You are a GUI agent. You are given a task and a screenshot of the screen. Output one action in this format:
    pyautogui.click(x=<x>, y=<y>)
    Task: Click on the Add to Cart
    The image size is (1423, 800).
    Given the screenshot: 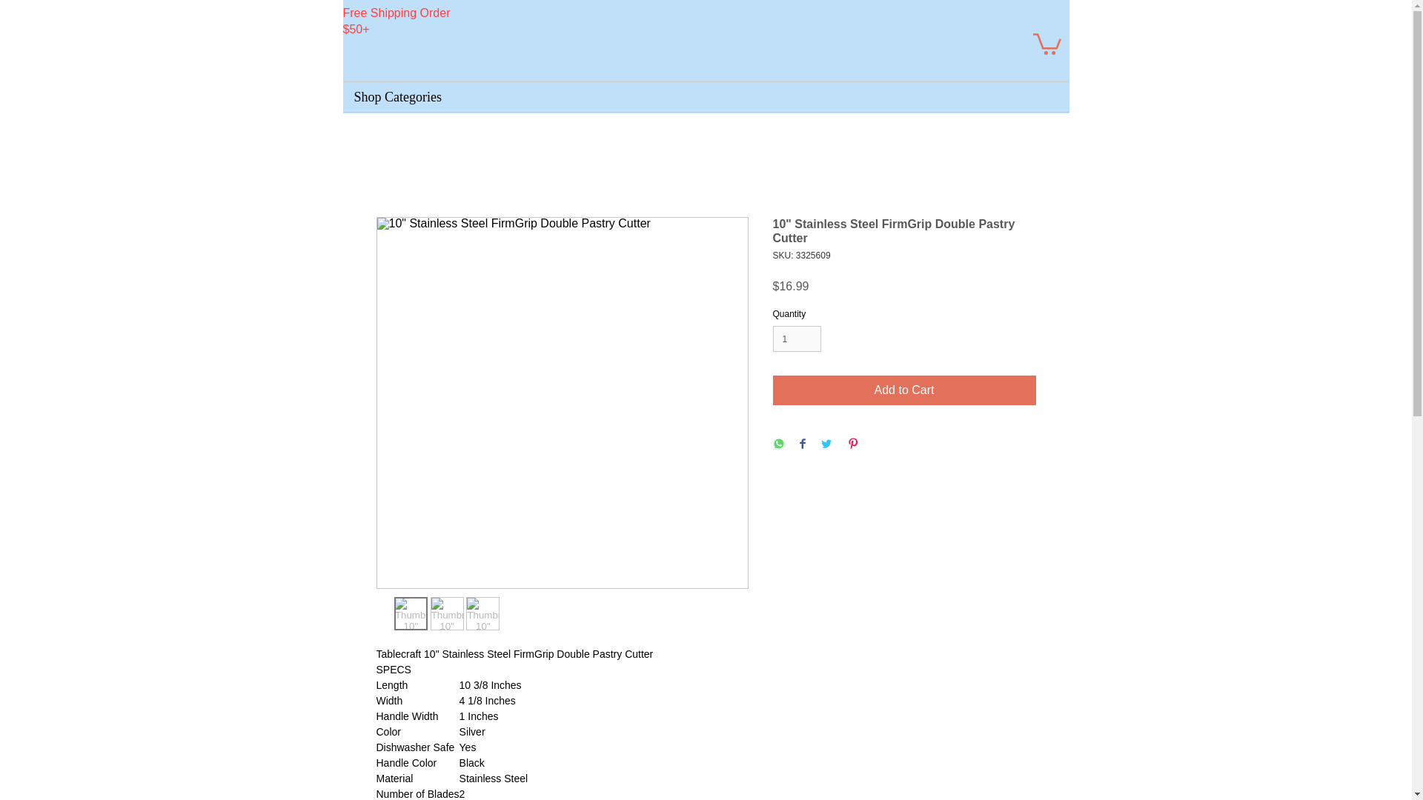 What is the action you would take?
    pyautogui.click(x=904, y=390)
    